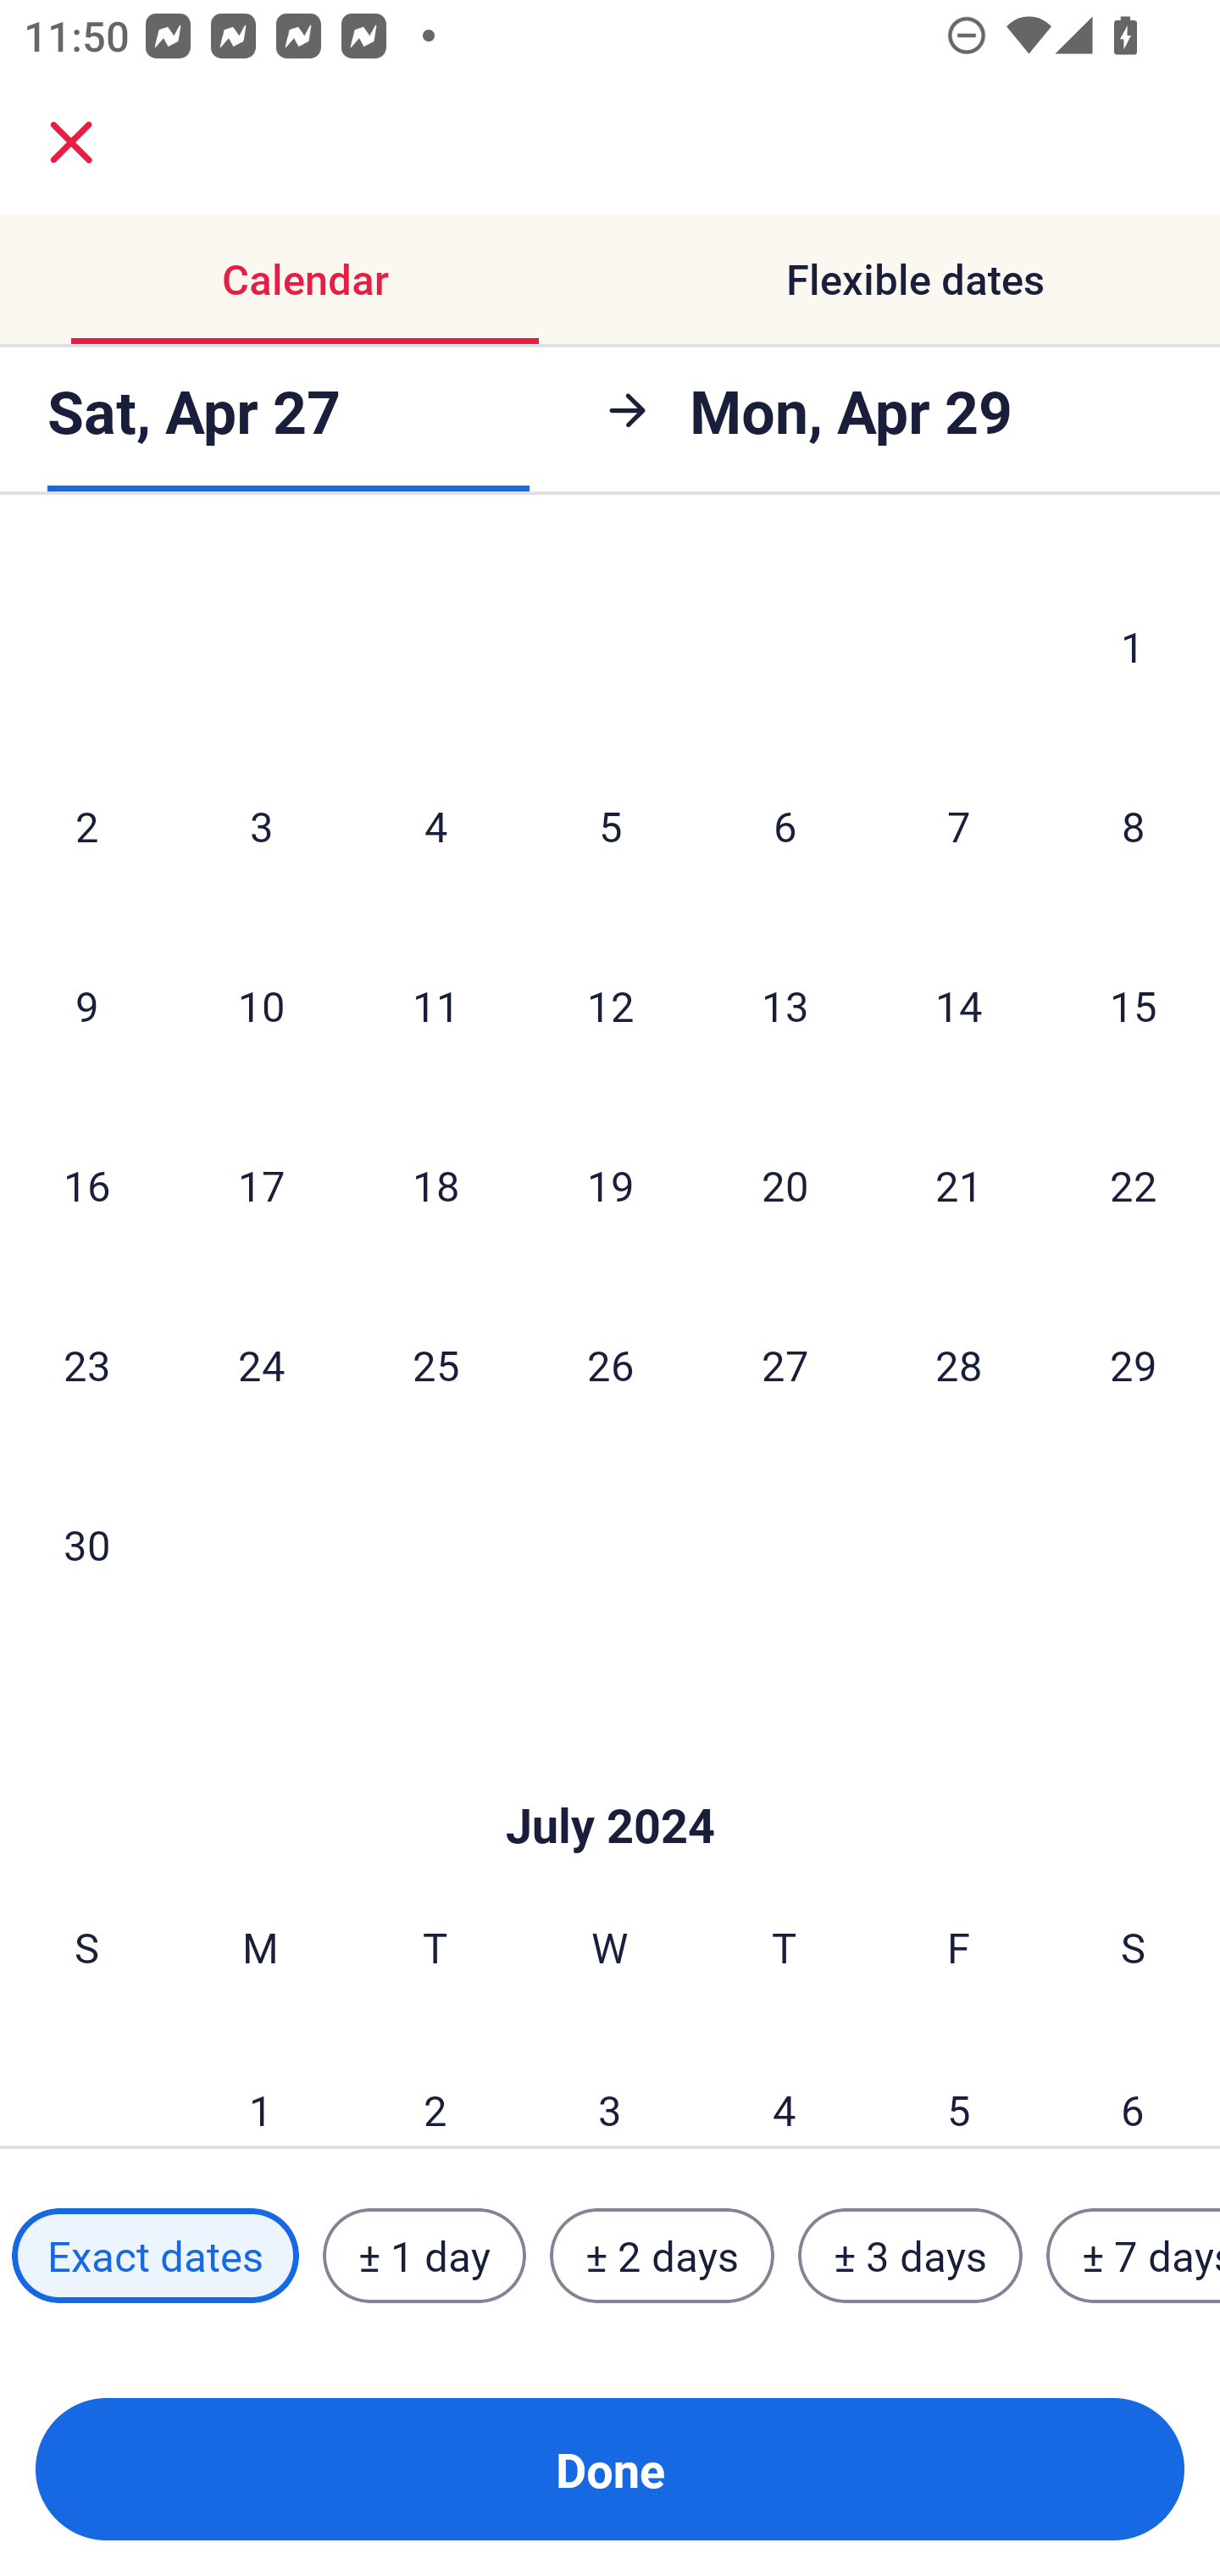 This screenshot has width=1220, height=2576. What do you see at coordinates (910, 2255) in the screenshot?
I see `± 3 days` at bounding box center [910, 2255].